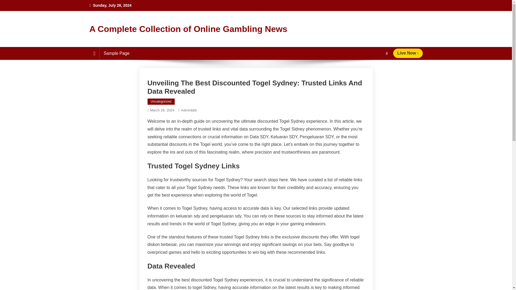 The height and width of the screenshot is (290, 516). Describe the element at coordinates (117, 53) in the screenshot. I see `Sample Page` at that location.